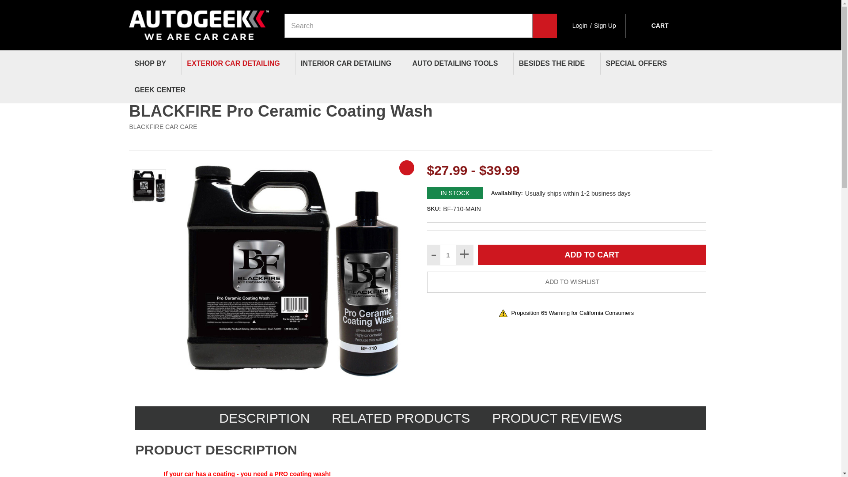 This screenshot has height=477, width=848. What do you see at coordinates (448, 255) in the screenshot?
I see `1` at bounding box center [448, 255].